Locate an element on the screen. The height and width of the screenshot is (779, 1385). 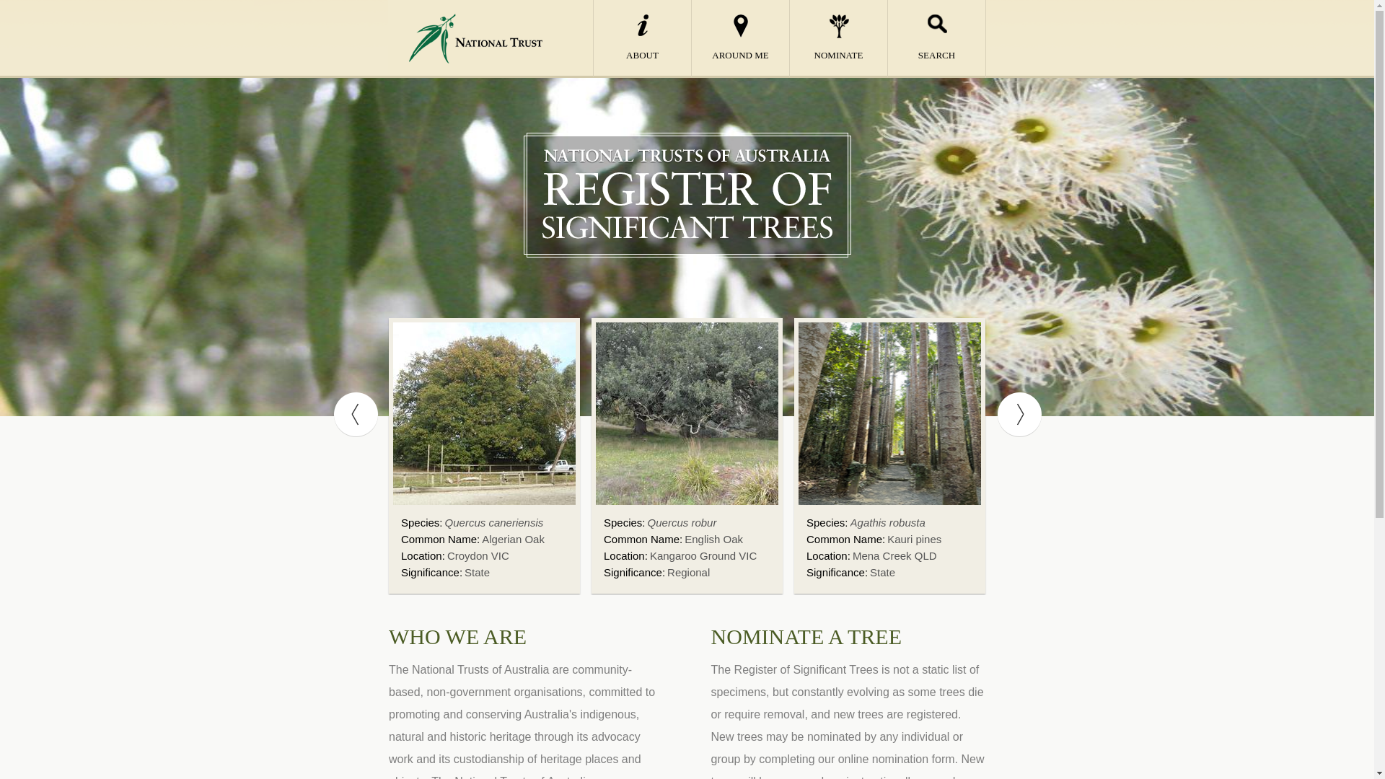
ABOUT is located at coordinates (642, 39).